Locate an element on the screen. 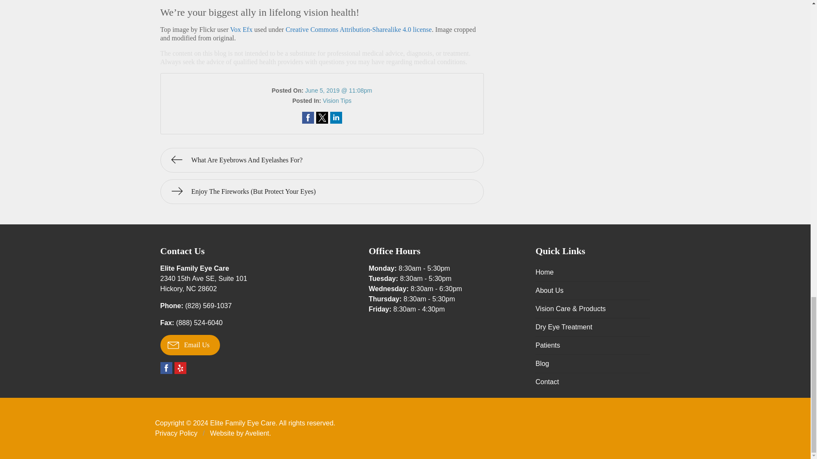 This screenshot has width=817, height=459. Share on LinkedIn is located at coordinates (337, 100).